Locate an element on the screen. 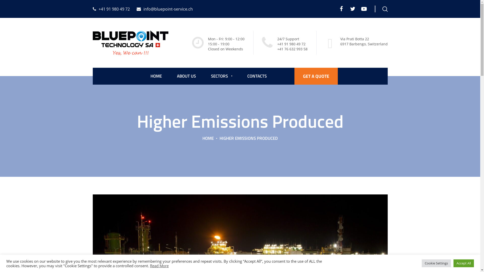 This screenshot has height=272, width=484. Read More is located at coordinates (159, 265).